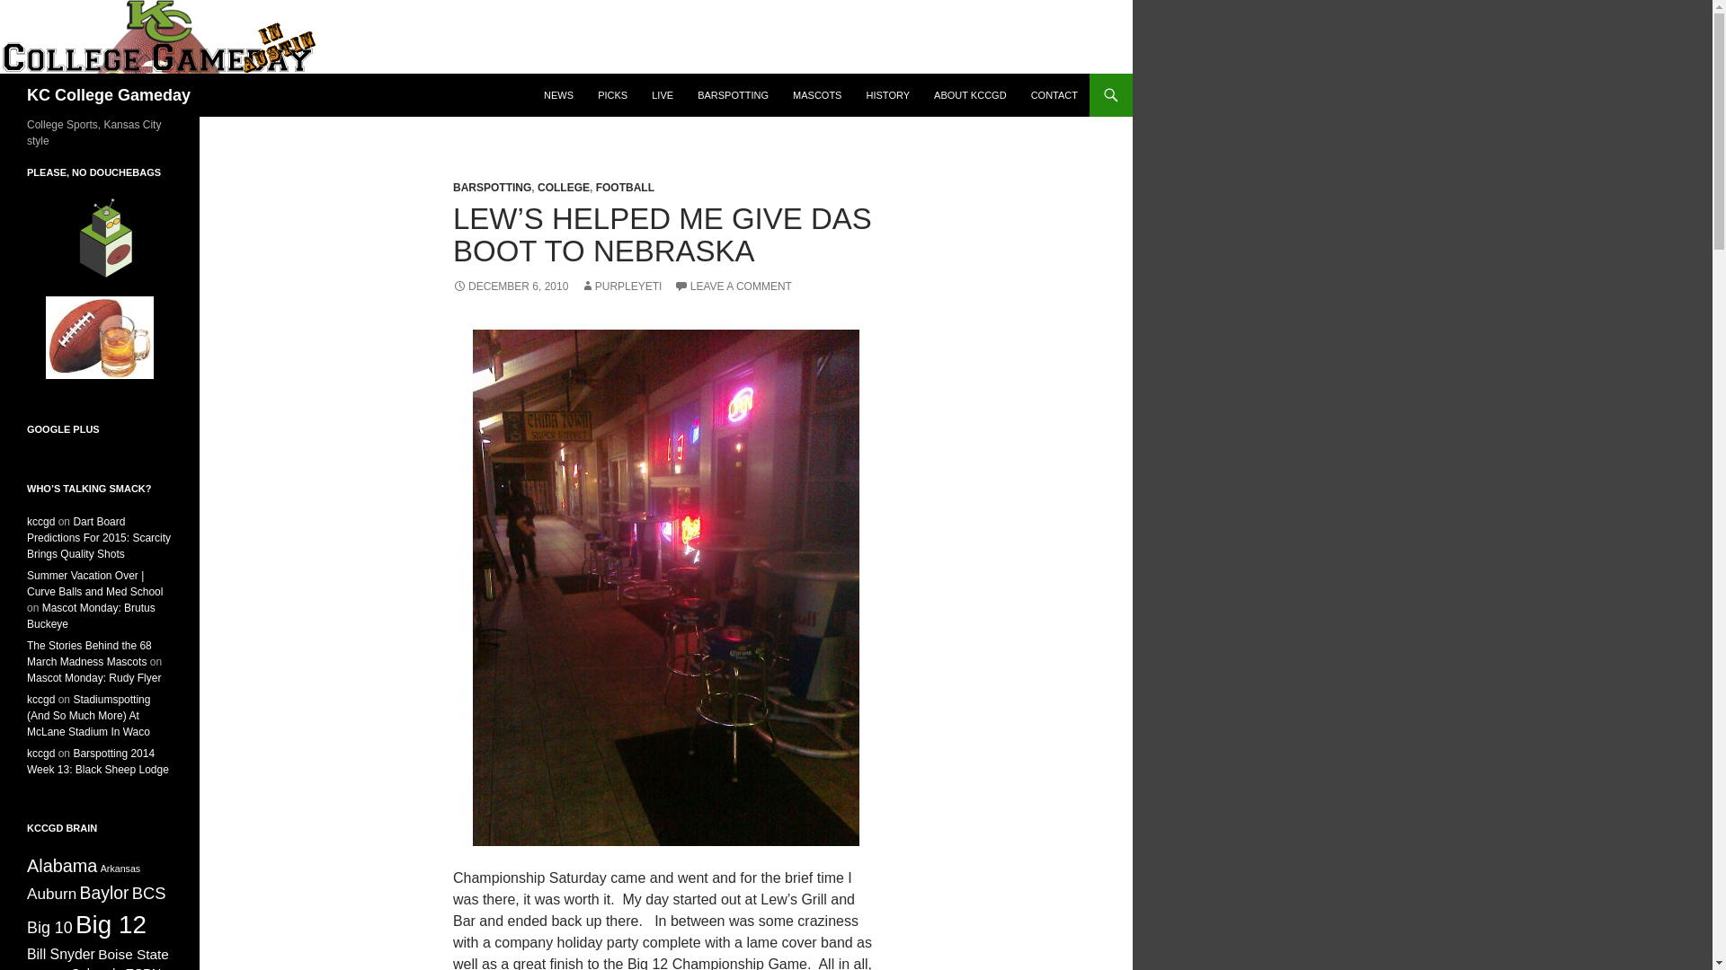 This screenshot has height=970, width=1726. I want to click on LEAVE A COMMENT, so click(734, 287).